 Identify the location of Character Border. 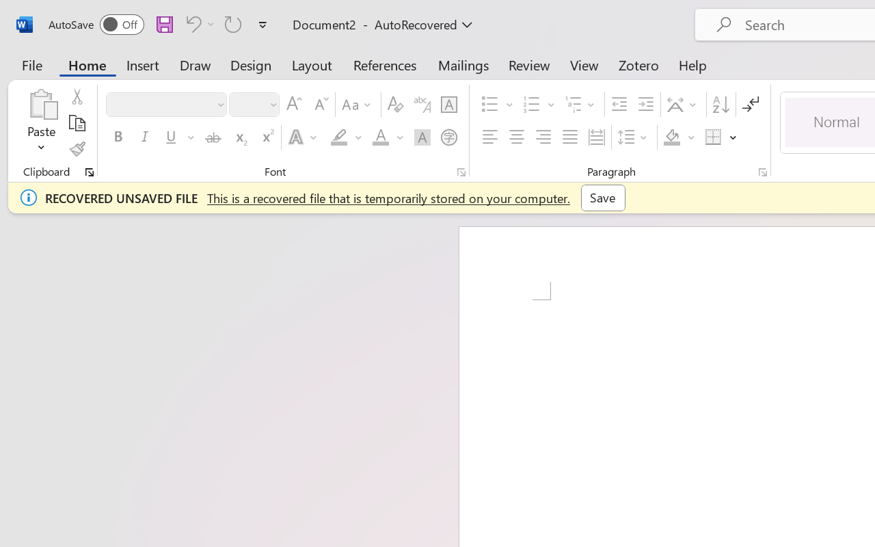
(448, 105).